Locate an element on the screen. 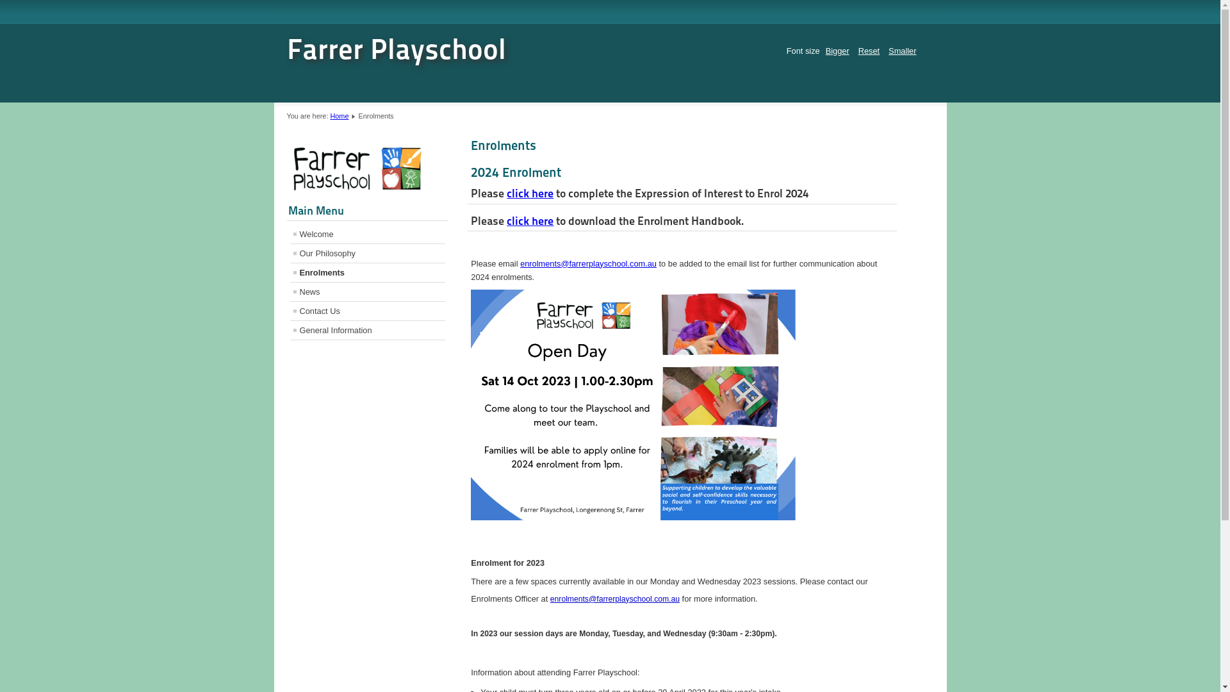  Welcome is located at coordinates (368, 235).